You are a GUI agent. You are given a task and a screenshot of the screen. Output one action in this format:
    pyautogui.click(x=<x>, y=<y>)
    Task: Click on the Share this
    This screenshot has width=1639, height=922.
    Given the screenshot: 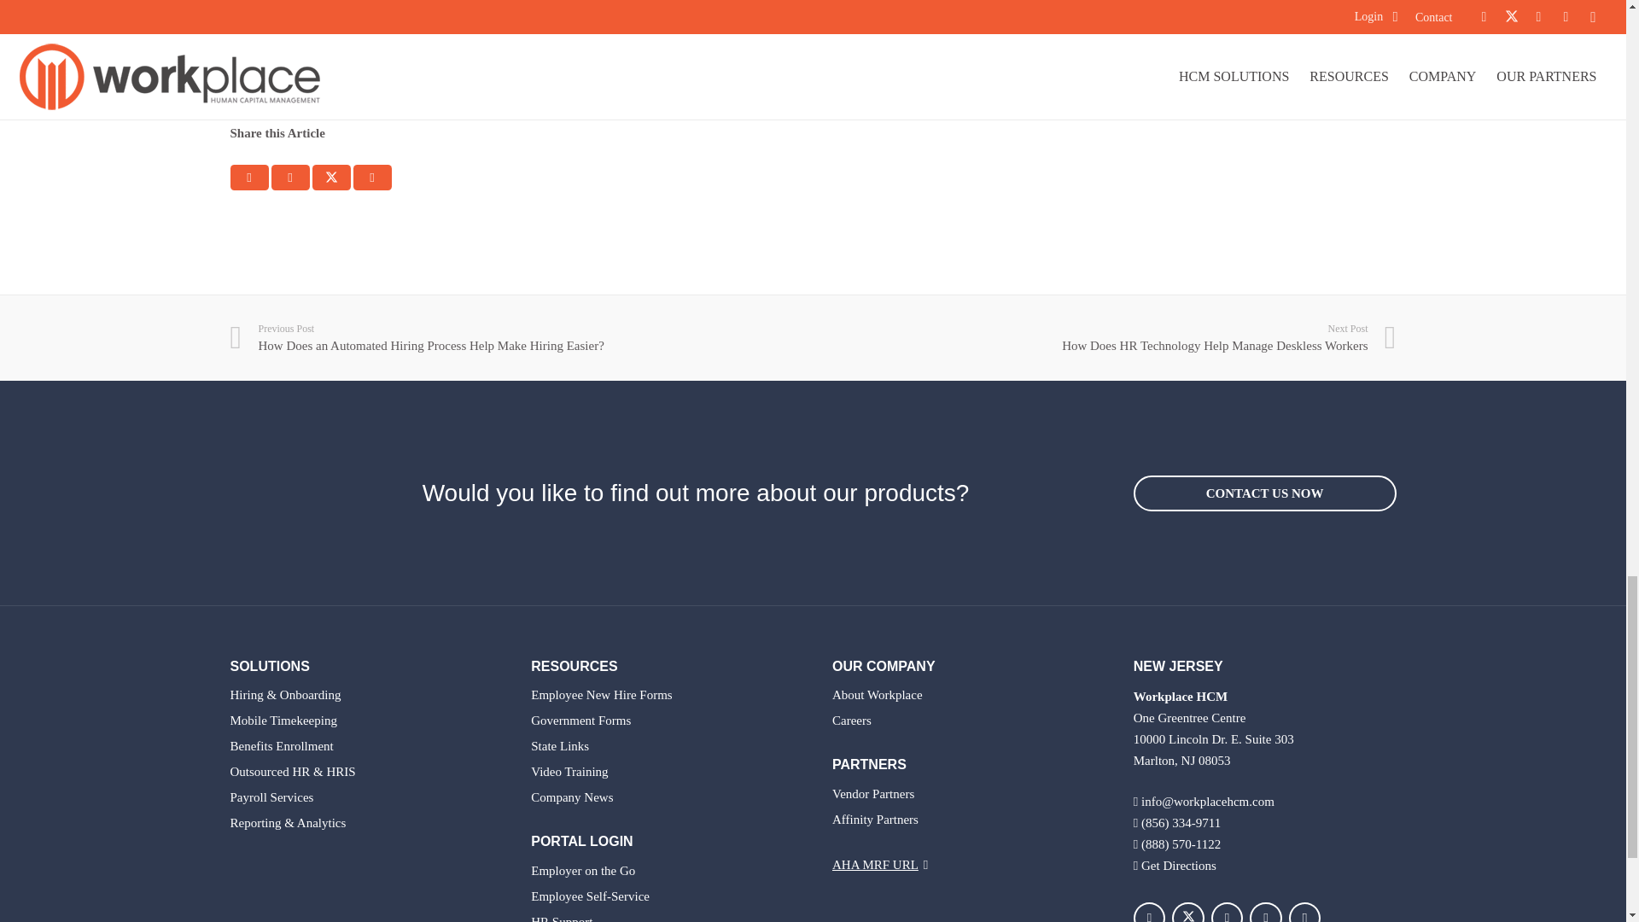 What is the action you would take?
    pyautogui.click(x=290, y=178)
    